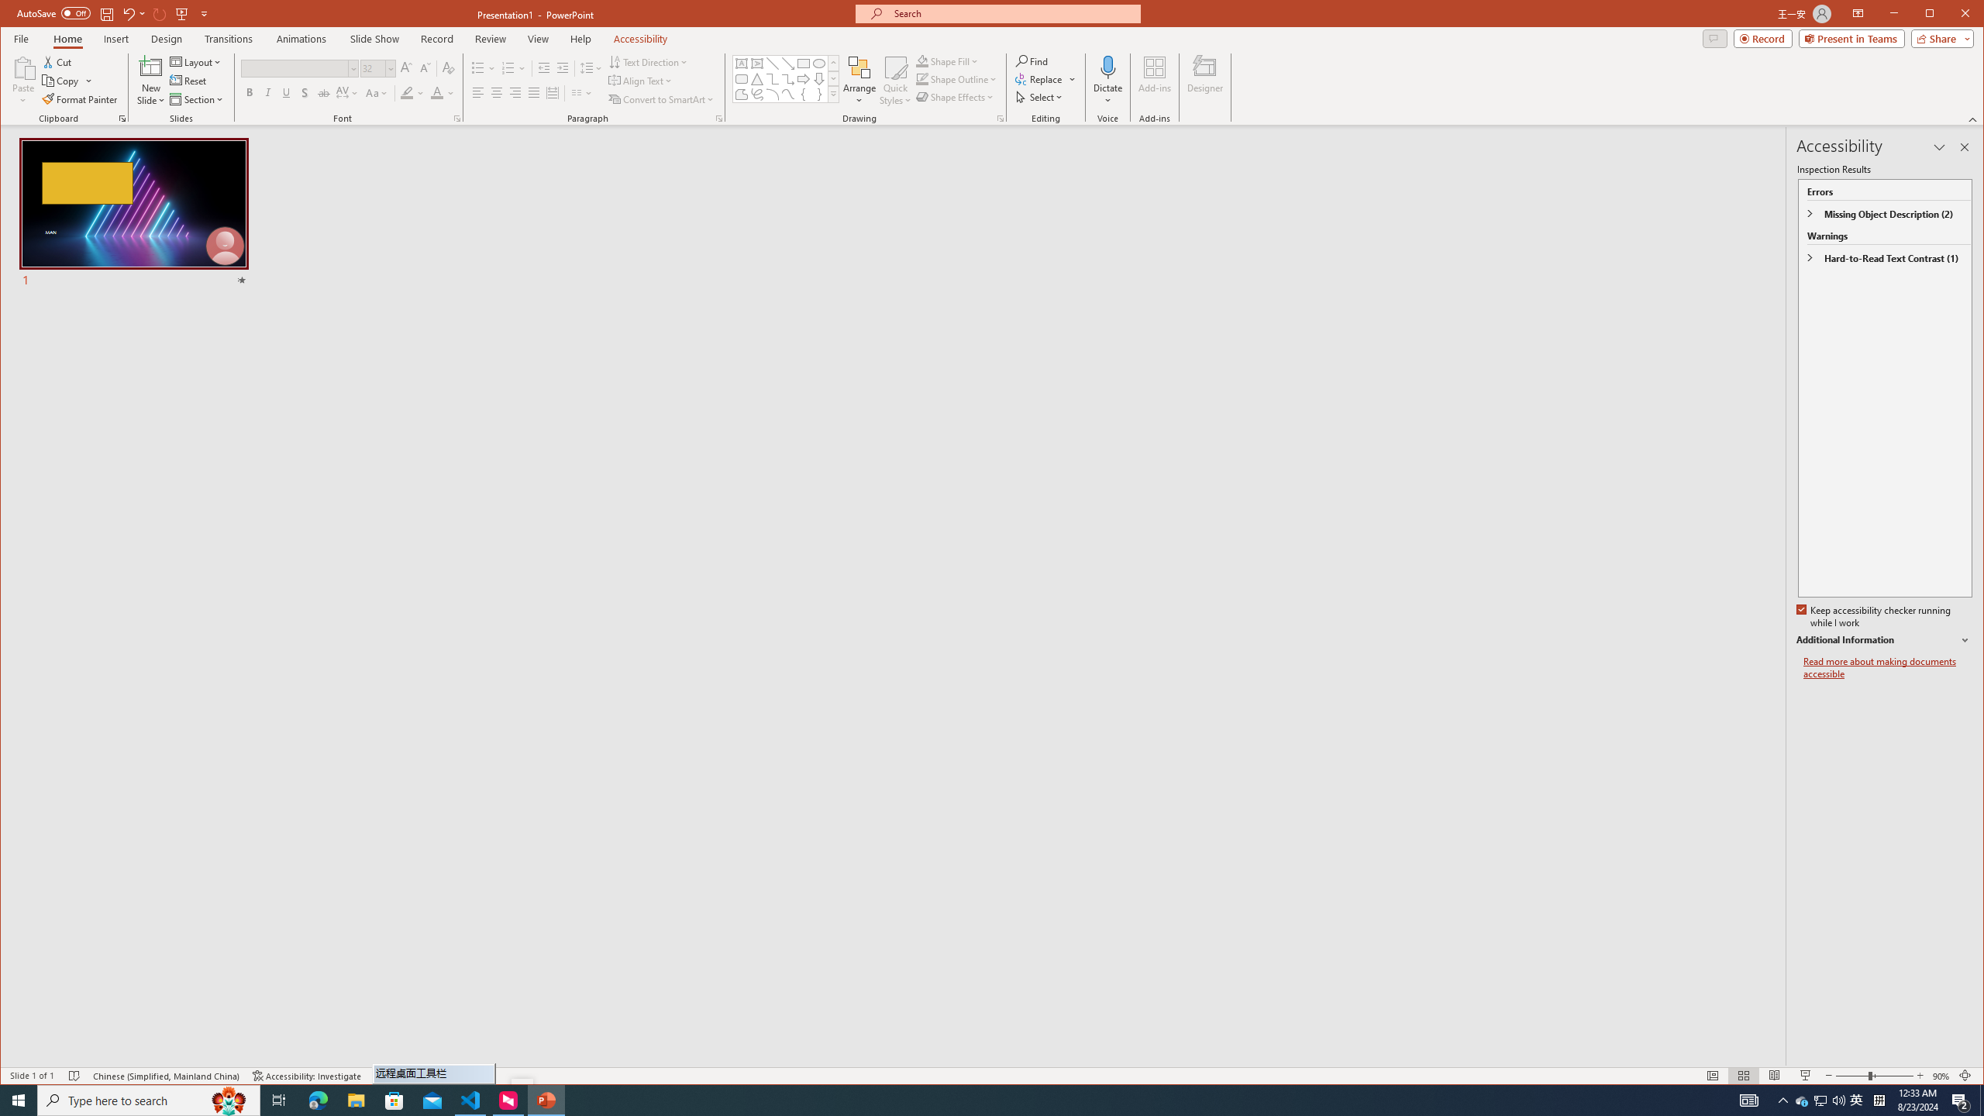 The image size is (1984, 1116). I want to click on Zoom 90%, so click(1941, 1076).